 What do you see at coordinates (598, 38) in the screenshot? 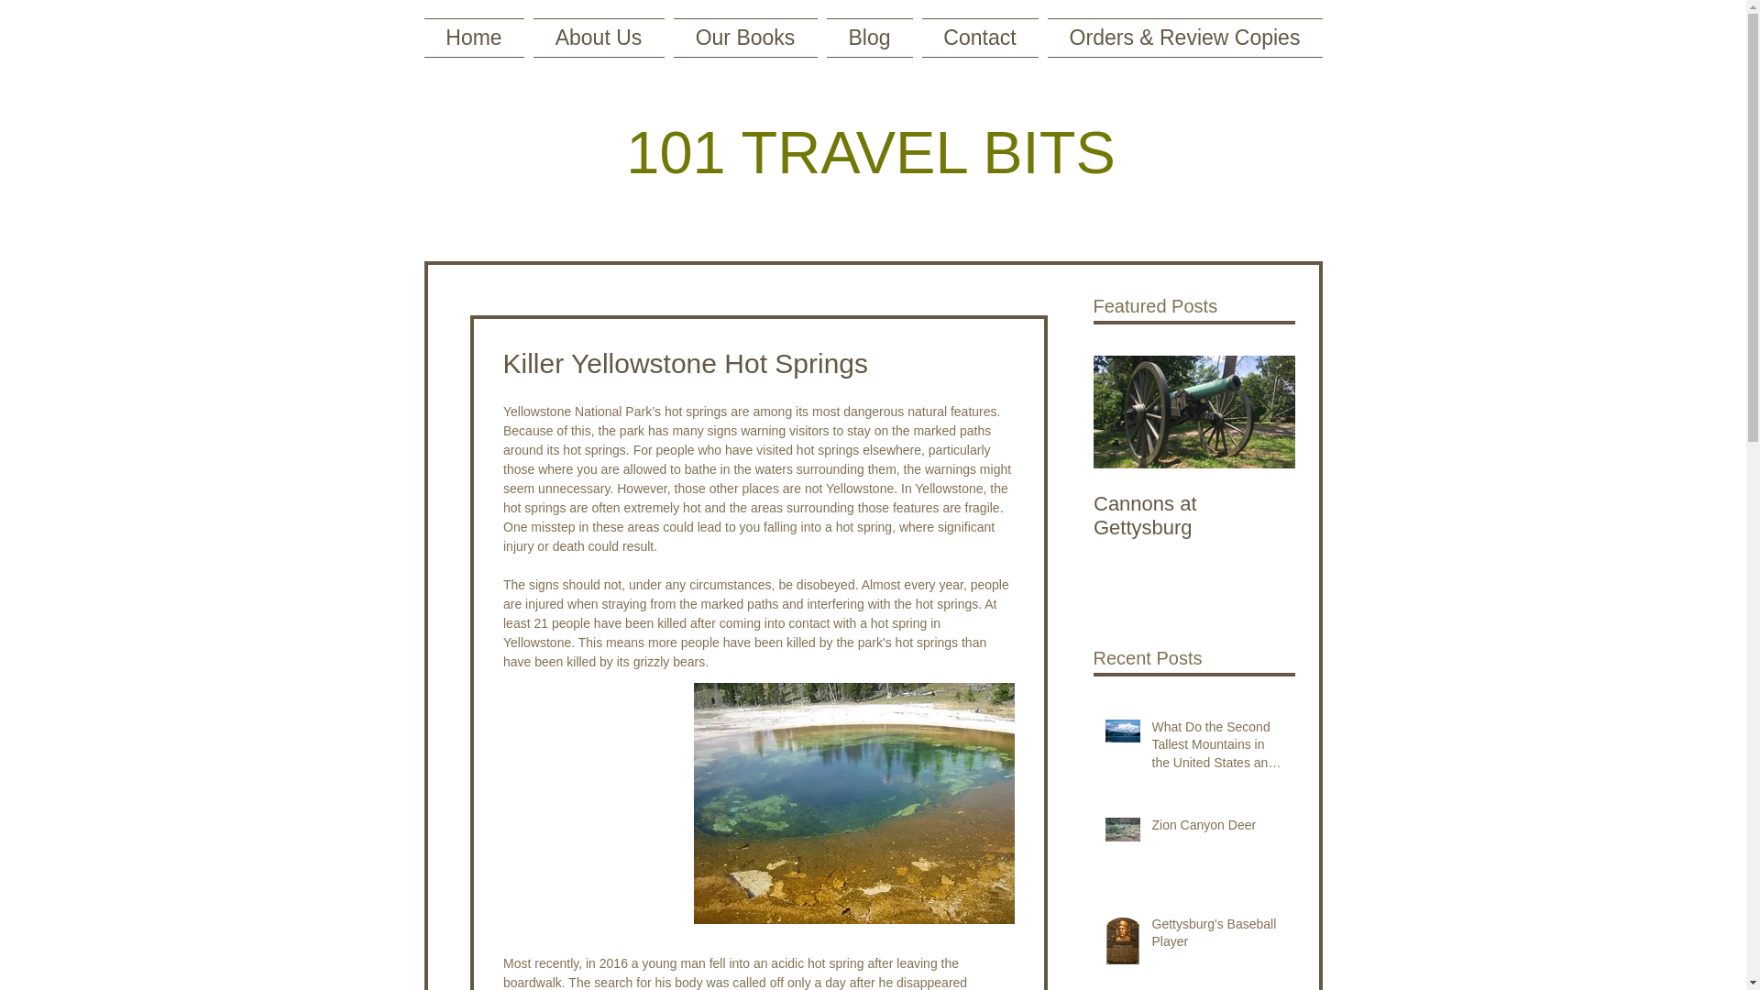
I see `About Us` at bounding box center [598, 38].